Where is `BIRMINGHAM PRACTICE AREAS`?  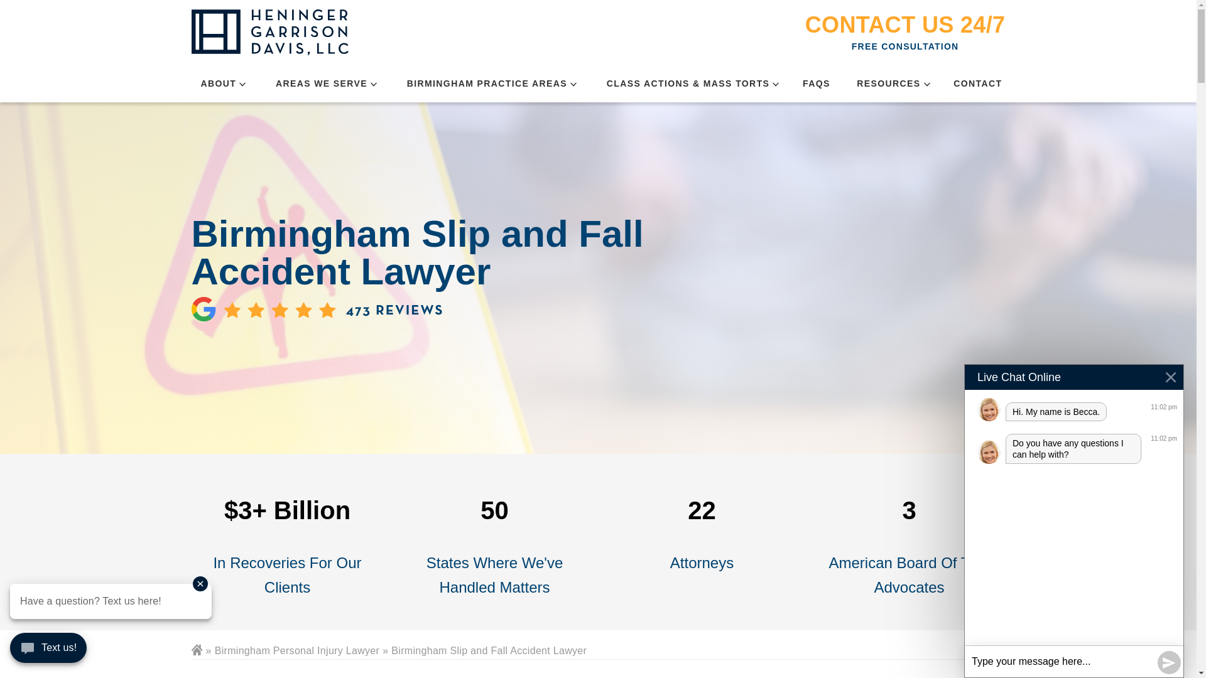 BIRMINGHAM PRACTICE AREAS is located at coordinates (487, 83).